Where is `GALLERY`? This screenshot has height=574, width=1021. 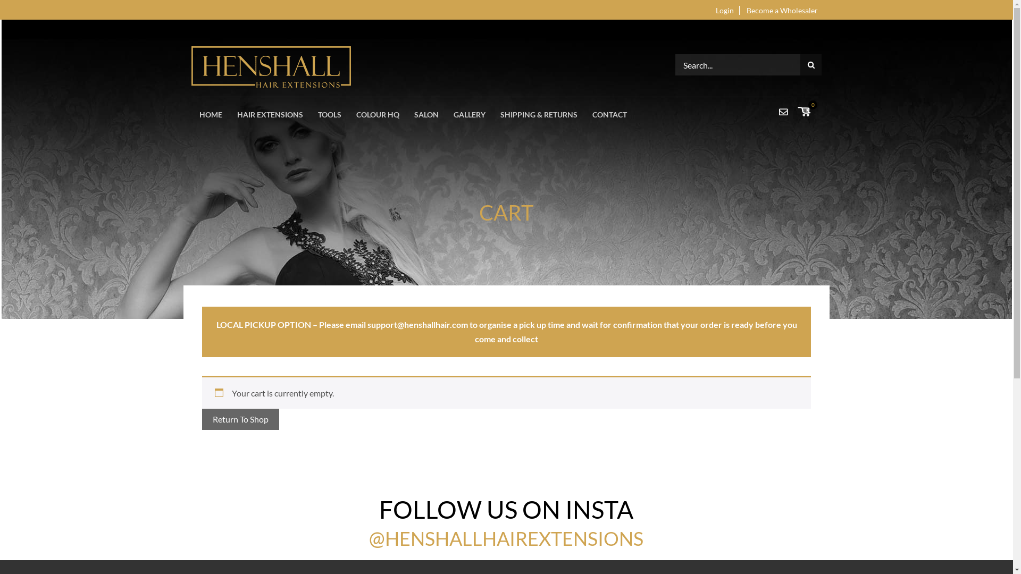
GALLERY is located at coordinates (470, 115).